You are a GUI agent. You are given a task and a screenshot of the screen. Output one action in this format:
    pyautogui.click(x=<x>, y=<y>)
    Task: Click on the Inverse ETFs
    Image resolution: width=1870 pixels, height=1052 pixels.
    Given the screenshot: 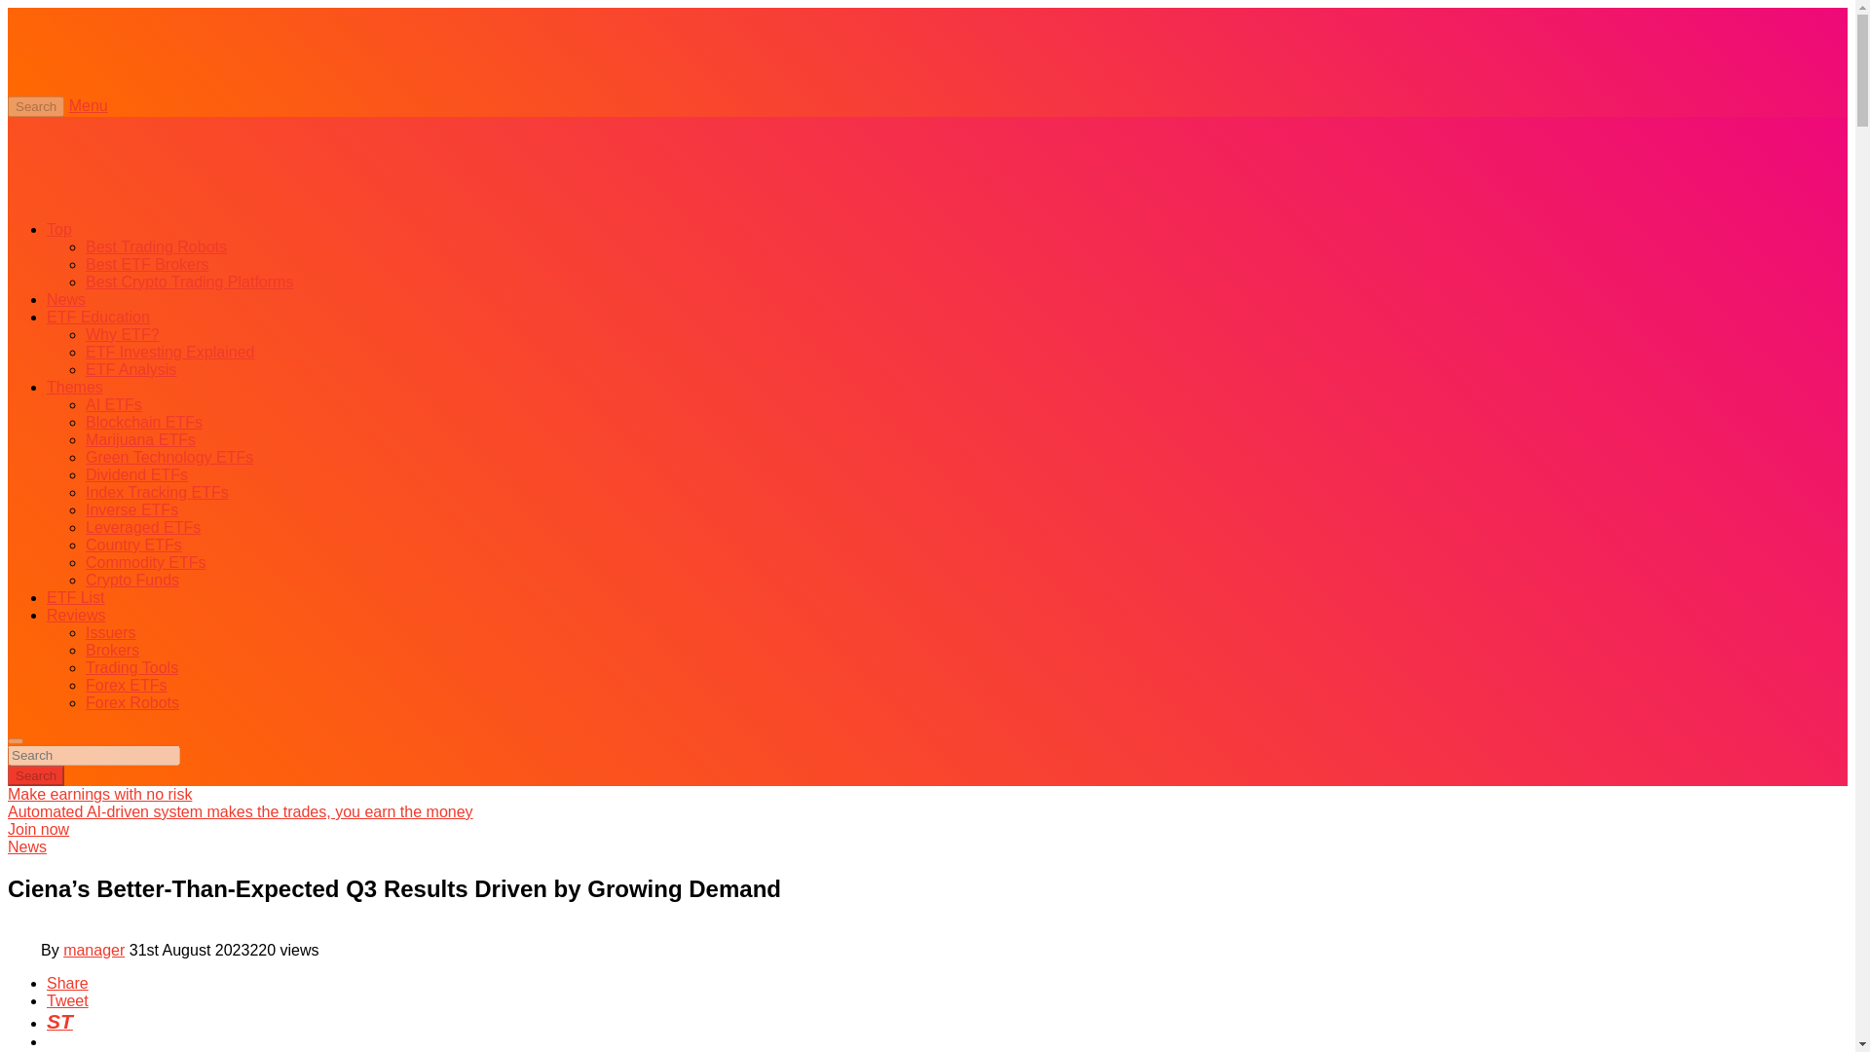 What is the action you would take?
    pyautogui.click(x=131, y=510)
    